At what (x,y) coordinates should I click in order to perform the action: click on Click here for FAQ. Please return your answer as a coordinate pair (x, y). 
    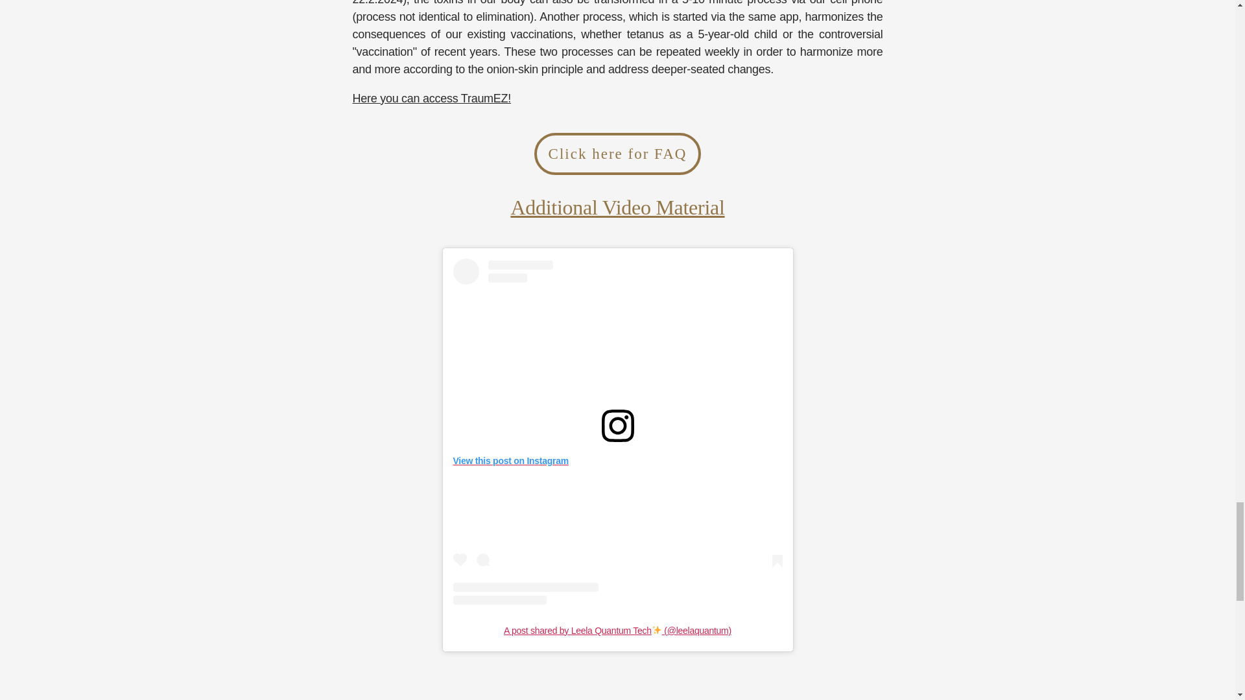
    Looking at the image, I should click on (617, 154).